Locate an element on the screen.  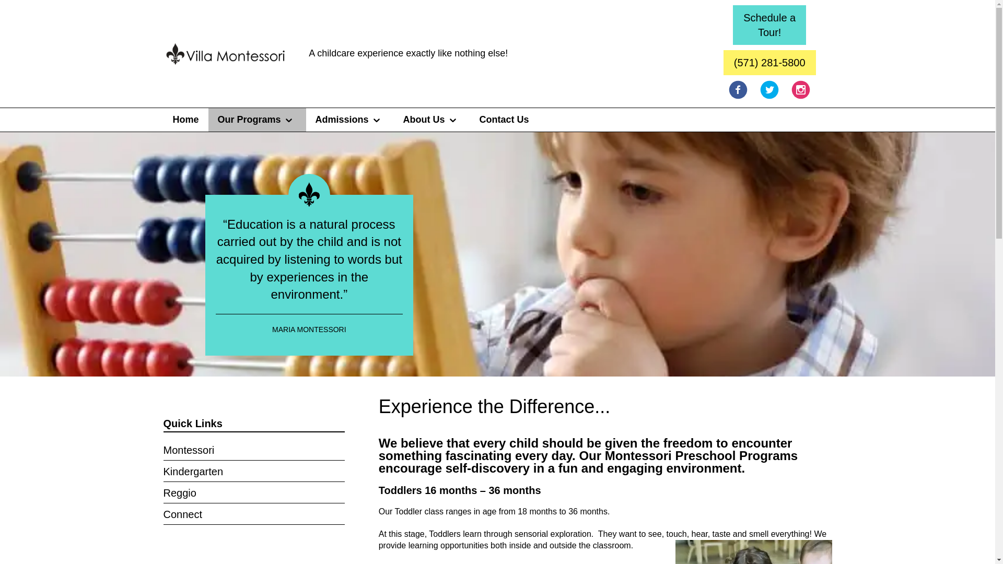
Home is located at coordinates (505, 120).